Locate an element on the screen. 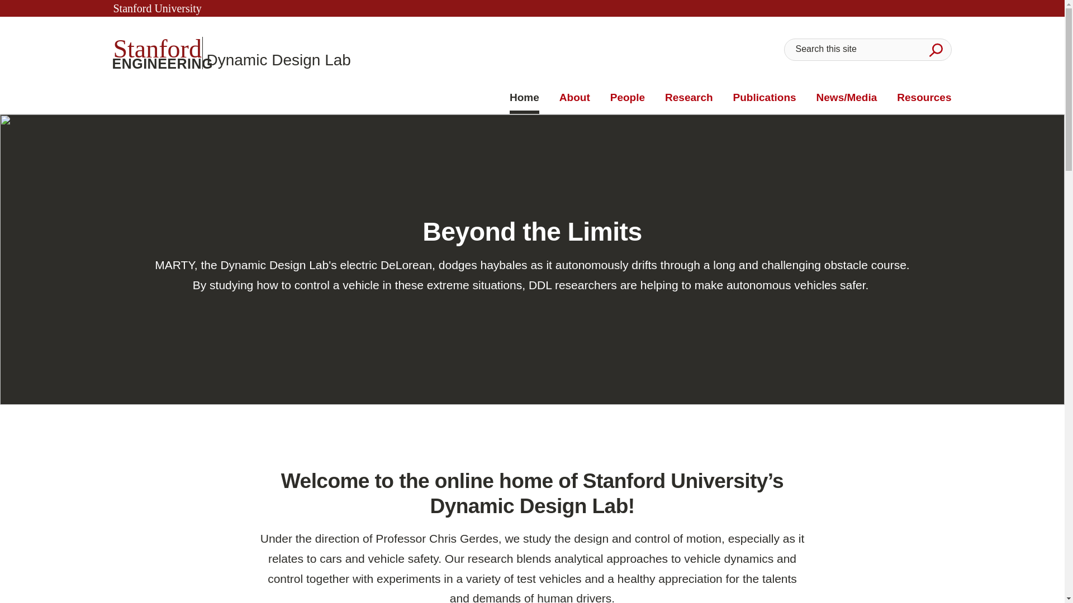 This screenshot has width=1073, height=603. About is located at coordinates (936, 49).